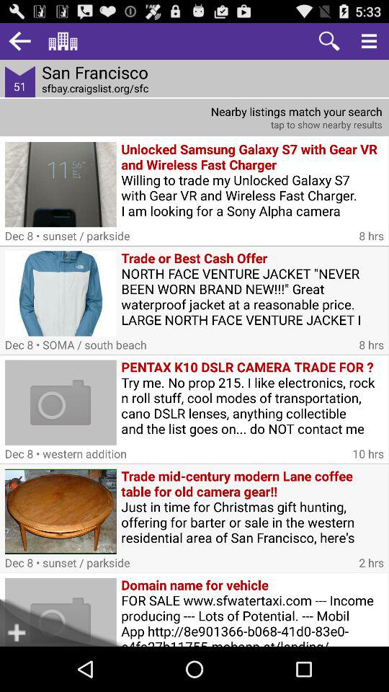  I want to click on search button, so click(328, 40).